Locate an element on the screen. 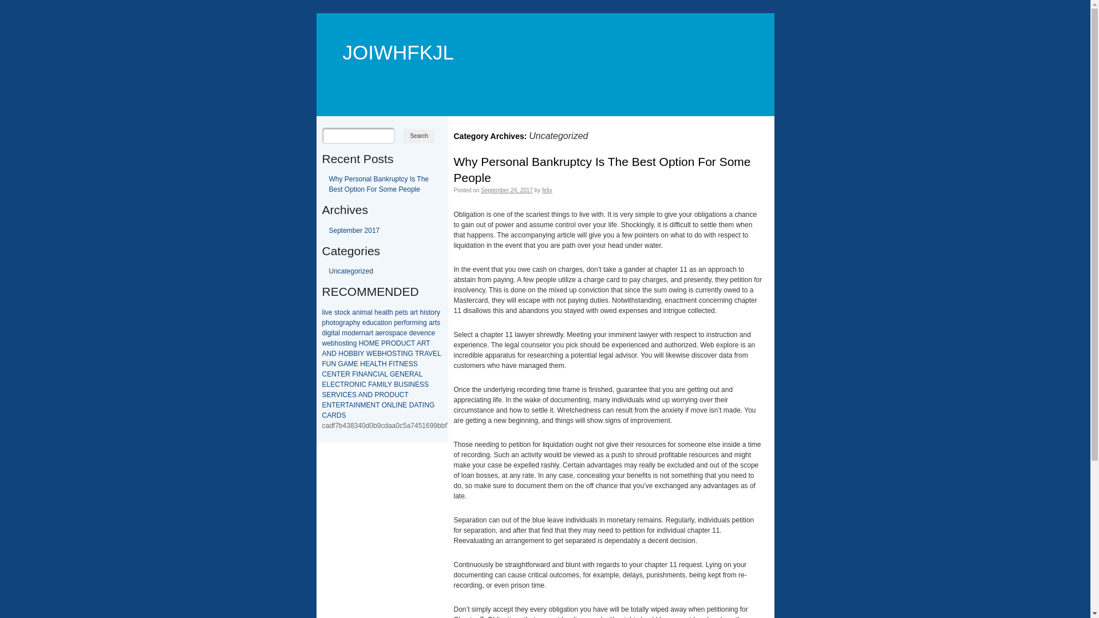 The height and width of the screenshot is (618, 1099). U is located at coordinates (401, 385).